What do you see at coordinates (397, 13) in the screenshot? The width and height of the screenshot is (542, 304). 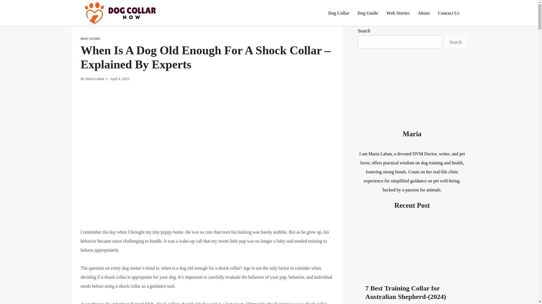 I see `Web Stories` at bounding box center [397, 13].